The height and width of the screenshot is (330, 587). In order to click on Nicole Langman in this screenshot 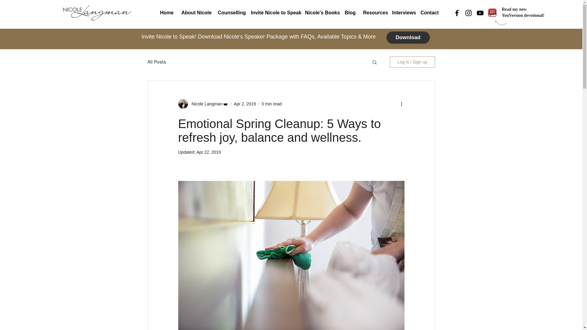, I will do `click(205, 104)`.